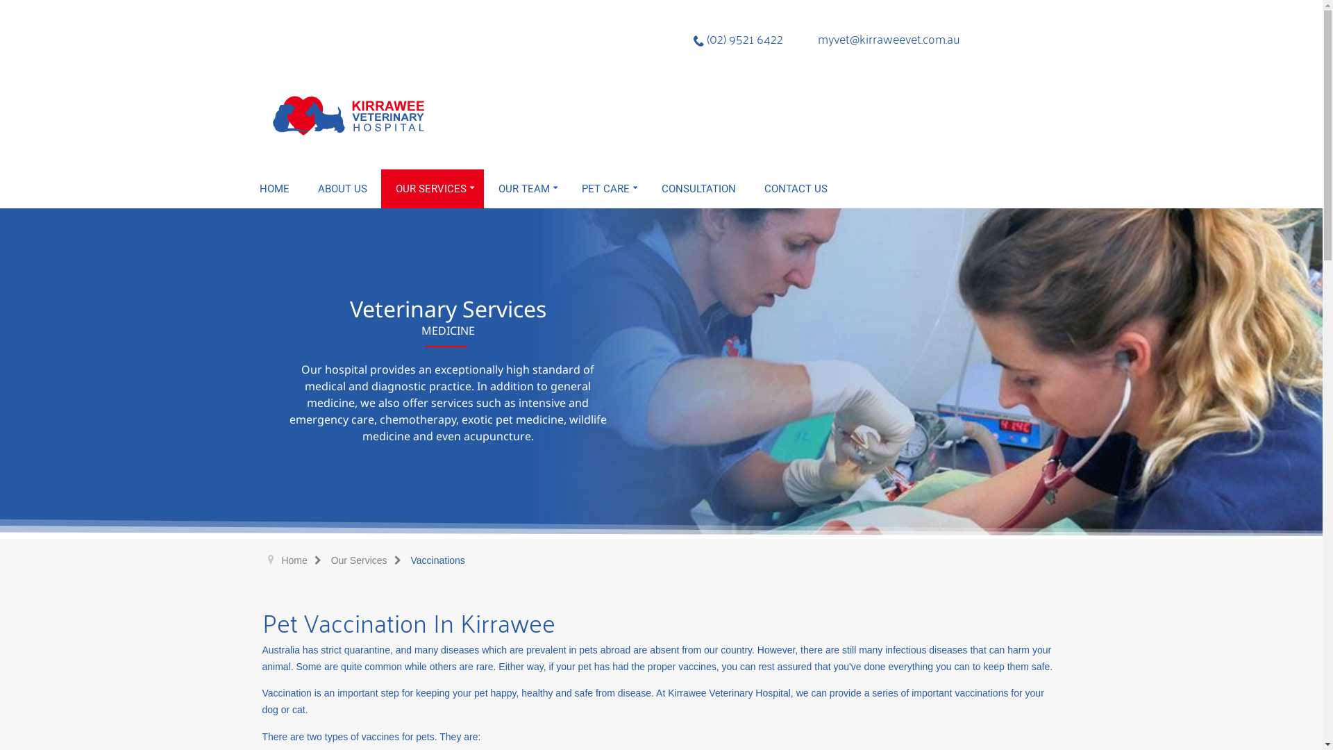  What do you see at coordinates (433, 189) in the screenshot?
I see `OUR SERVICES` at bounding box center [433, 189].